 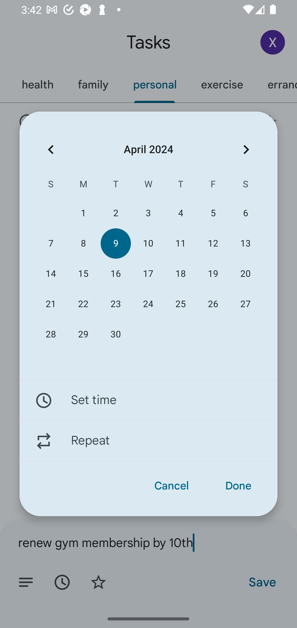 I want to click on Done, so click(x=238, y=486).